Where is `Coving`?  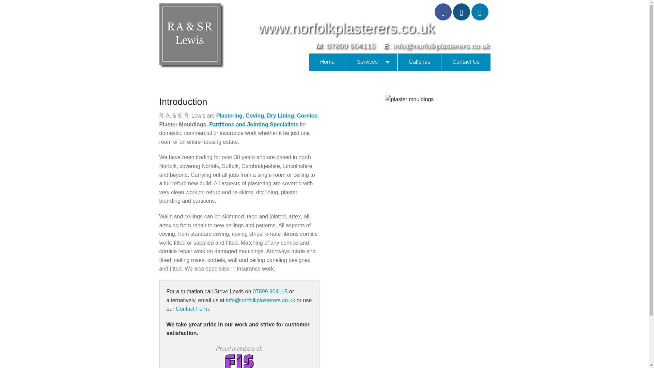 Coving is located at coordinates (255, 115).